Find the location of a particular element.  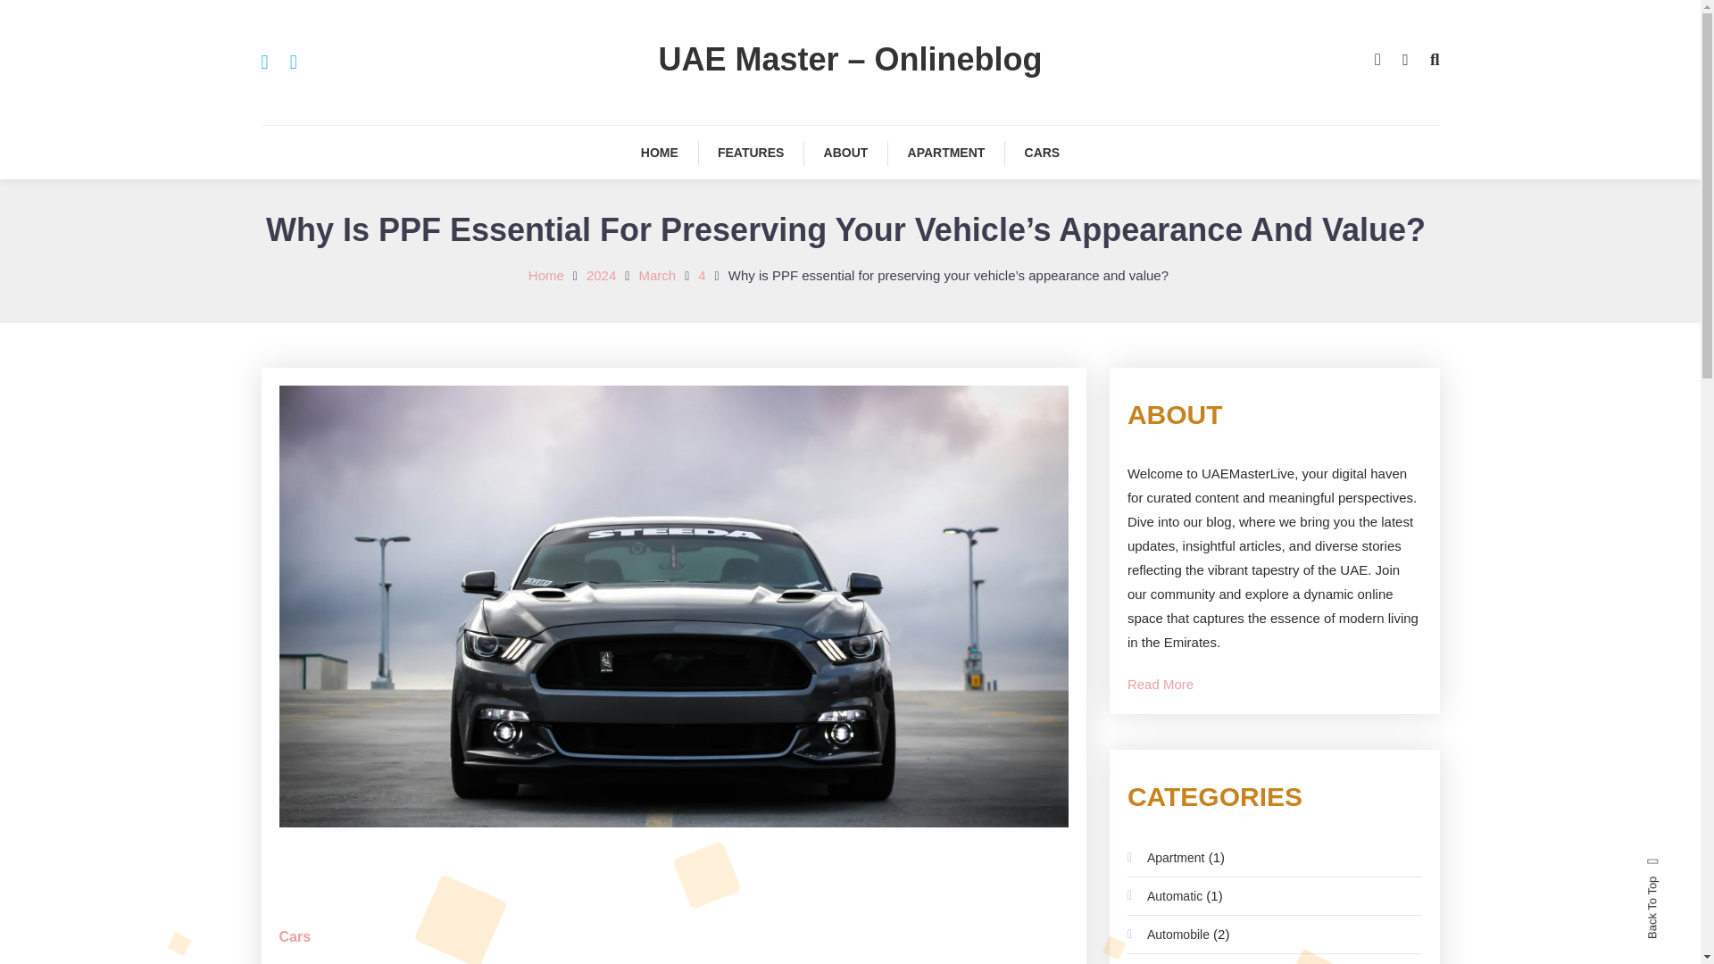

ABOUT is located at coordinates (845, 152).